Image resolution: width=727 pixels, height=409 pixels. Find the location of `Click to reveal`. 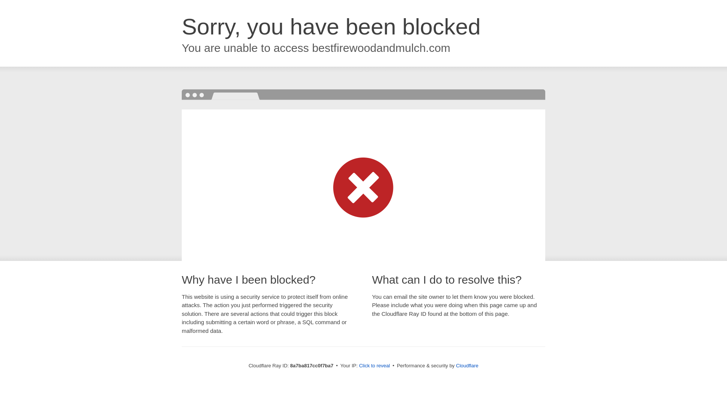

Click to reveal is located at coordinates (374, 366).